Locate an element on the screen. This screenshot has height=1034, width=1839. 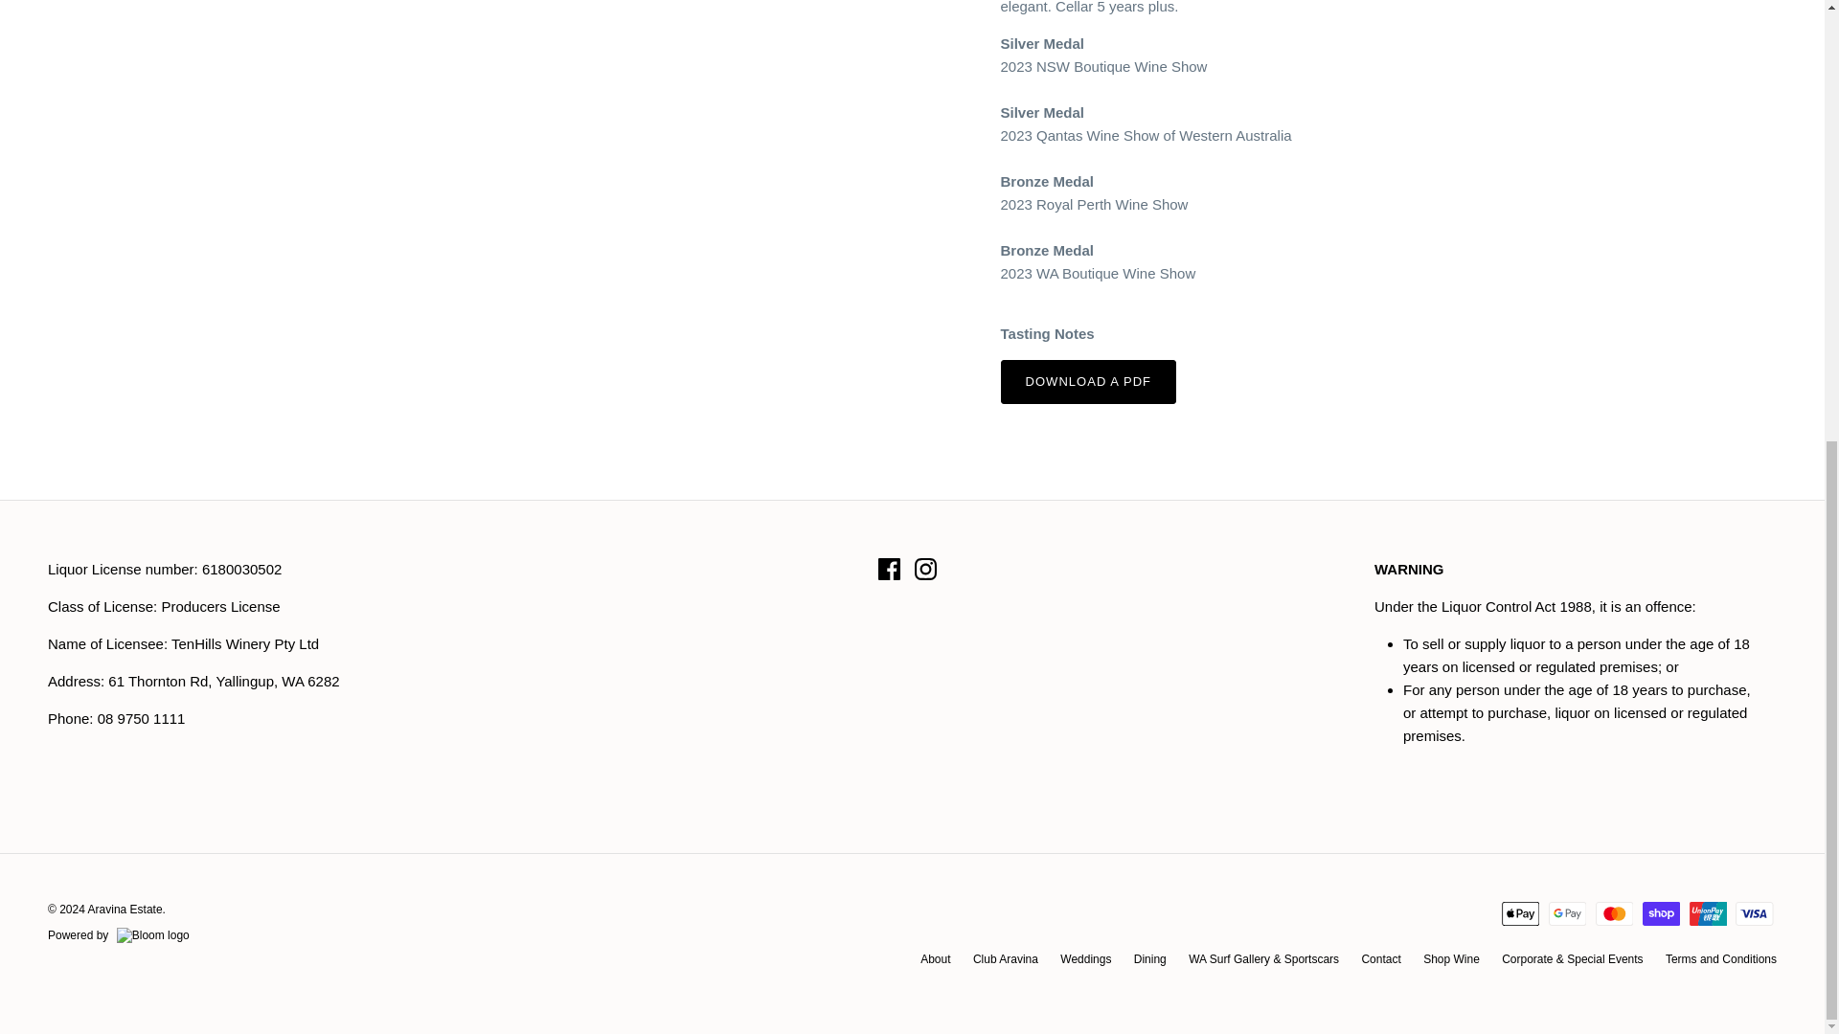
Visa is located at coordinates (1754, 913).